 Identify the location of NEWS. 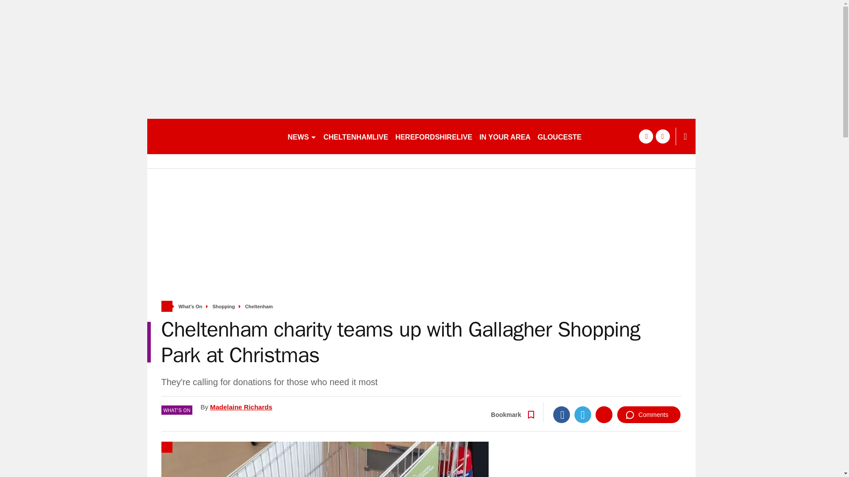
(302, 136).